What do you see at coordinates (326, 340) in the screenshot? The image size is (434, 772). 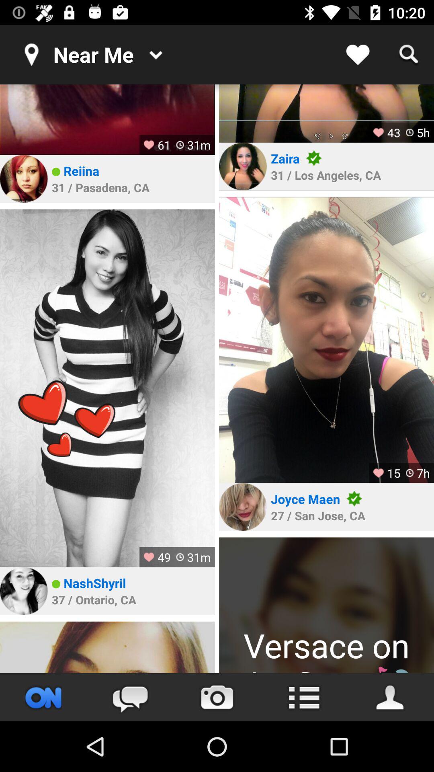 I see `enlarges image` at bounding box center [326, 340].